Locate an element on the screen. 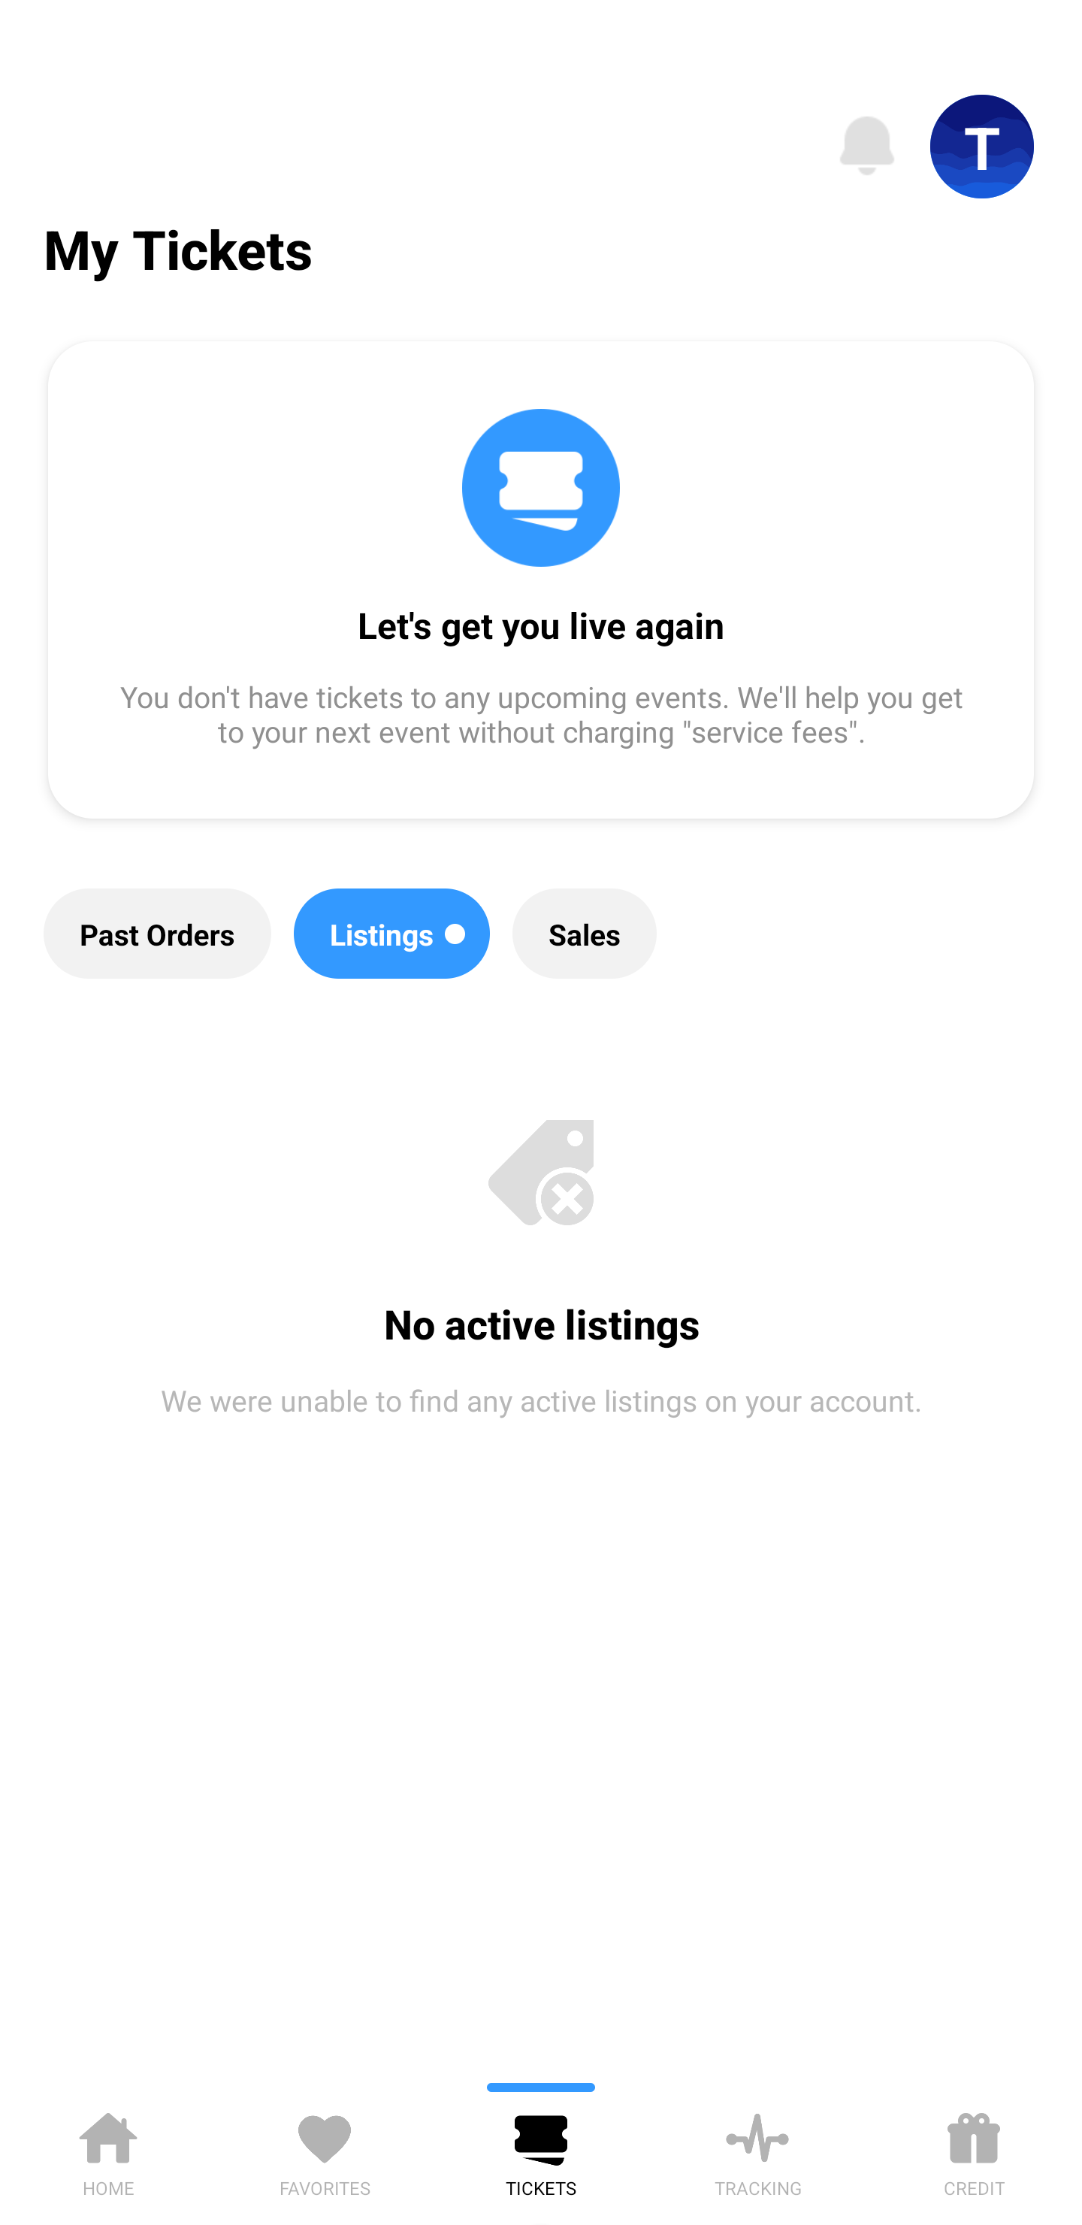  Sales is located at coordinates (585, 934).